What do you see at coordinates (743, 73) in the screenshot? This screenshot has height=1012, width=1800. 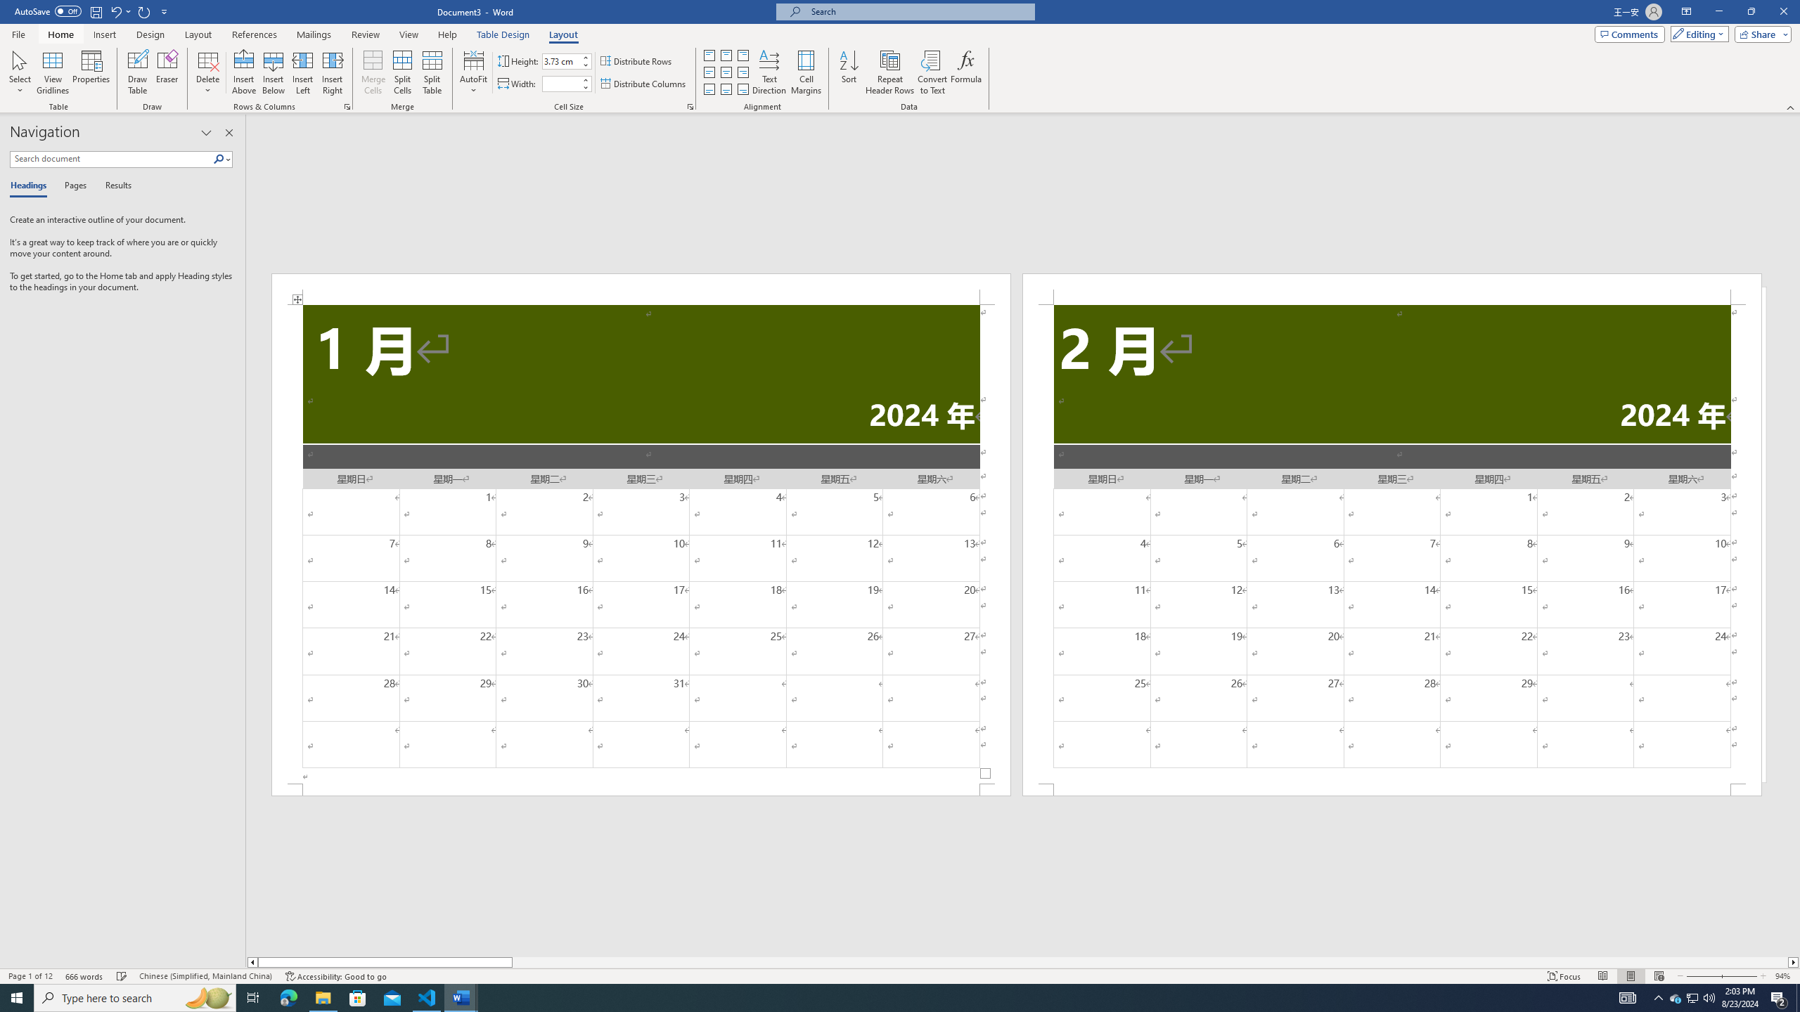 I see `Align Center Right` at bounding box center [743, 73].